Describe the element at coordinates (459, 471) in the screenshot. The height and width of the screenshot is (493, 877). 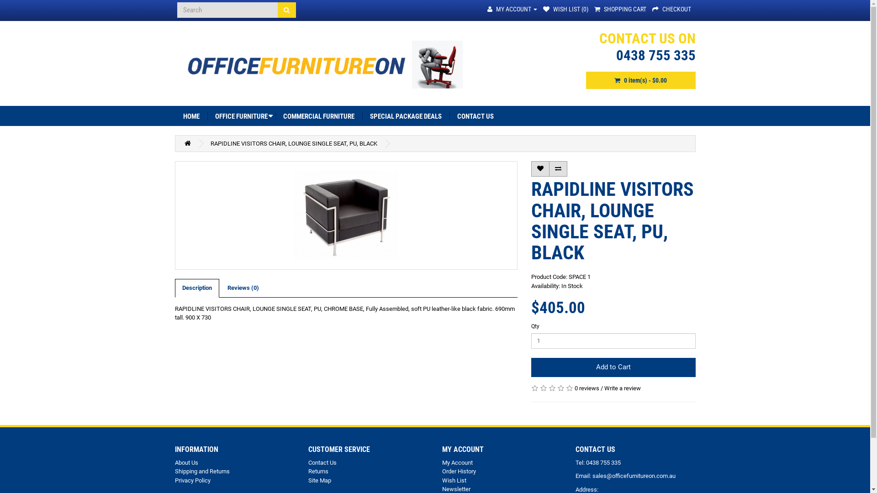
I see `Order History` at that location.